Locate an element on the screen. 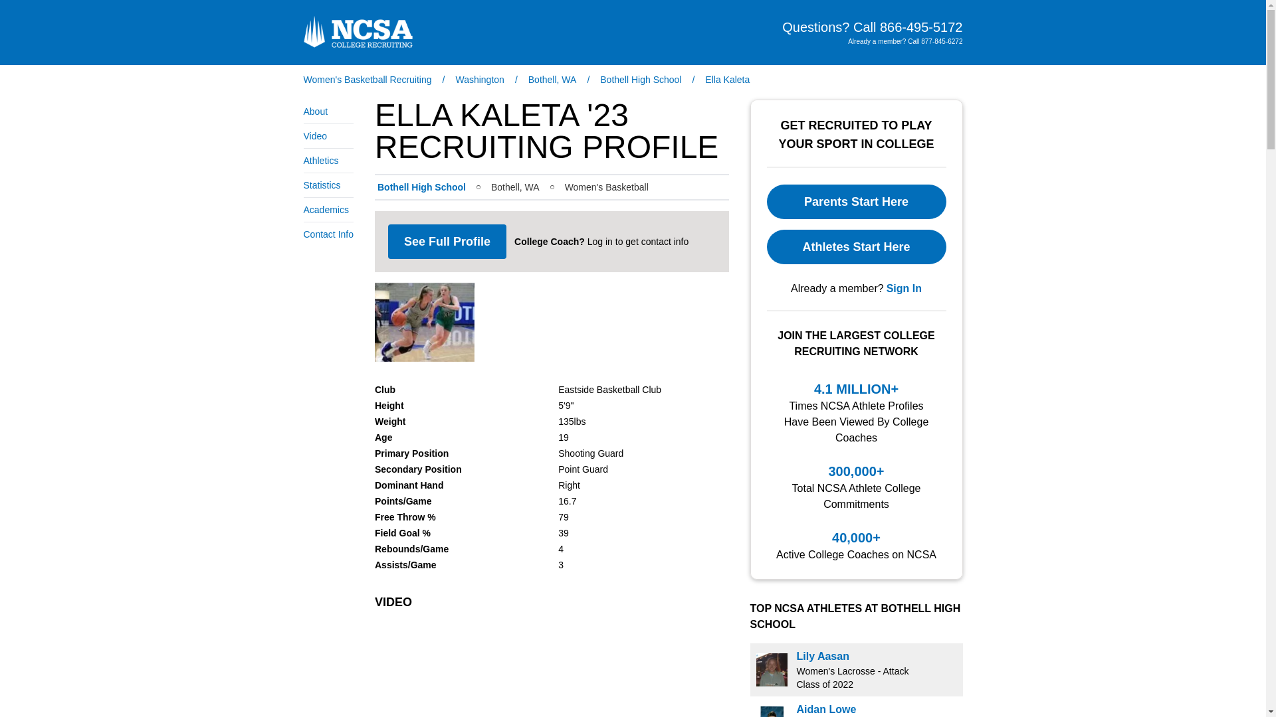 The image size is (1276, 717). Questions? Call 866-495-5172 is located at coordinates (872, 27).